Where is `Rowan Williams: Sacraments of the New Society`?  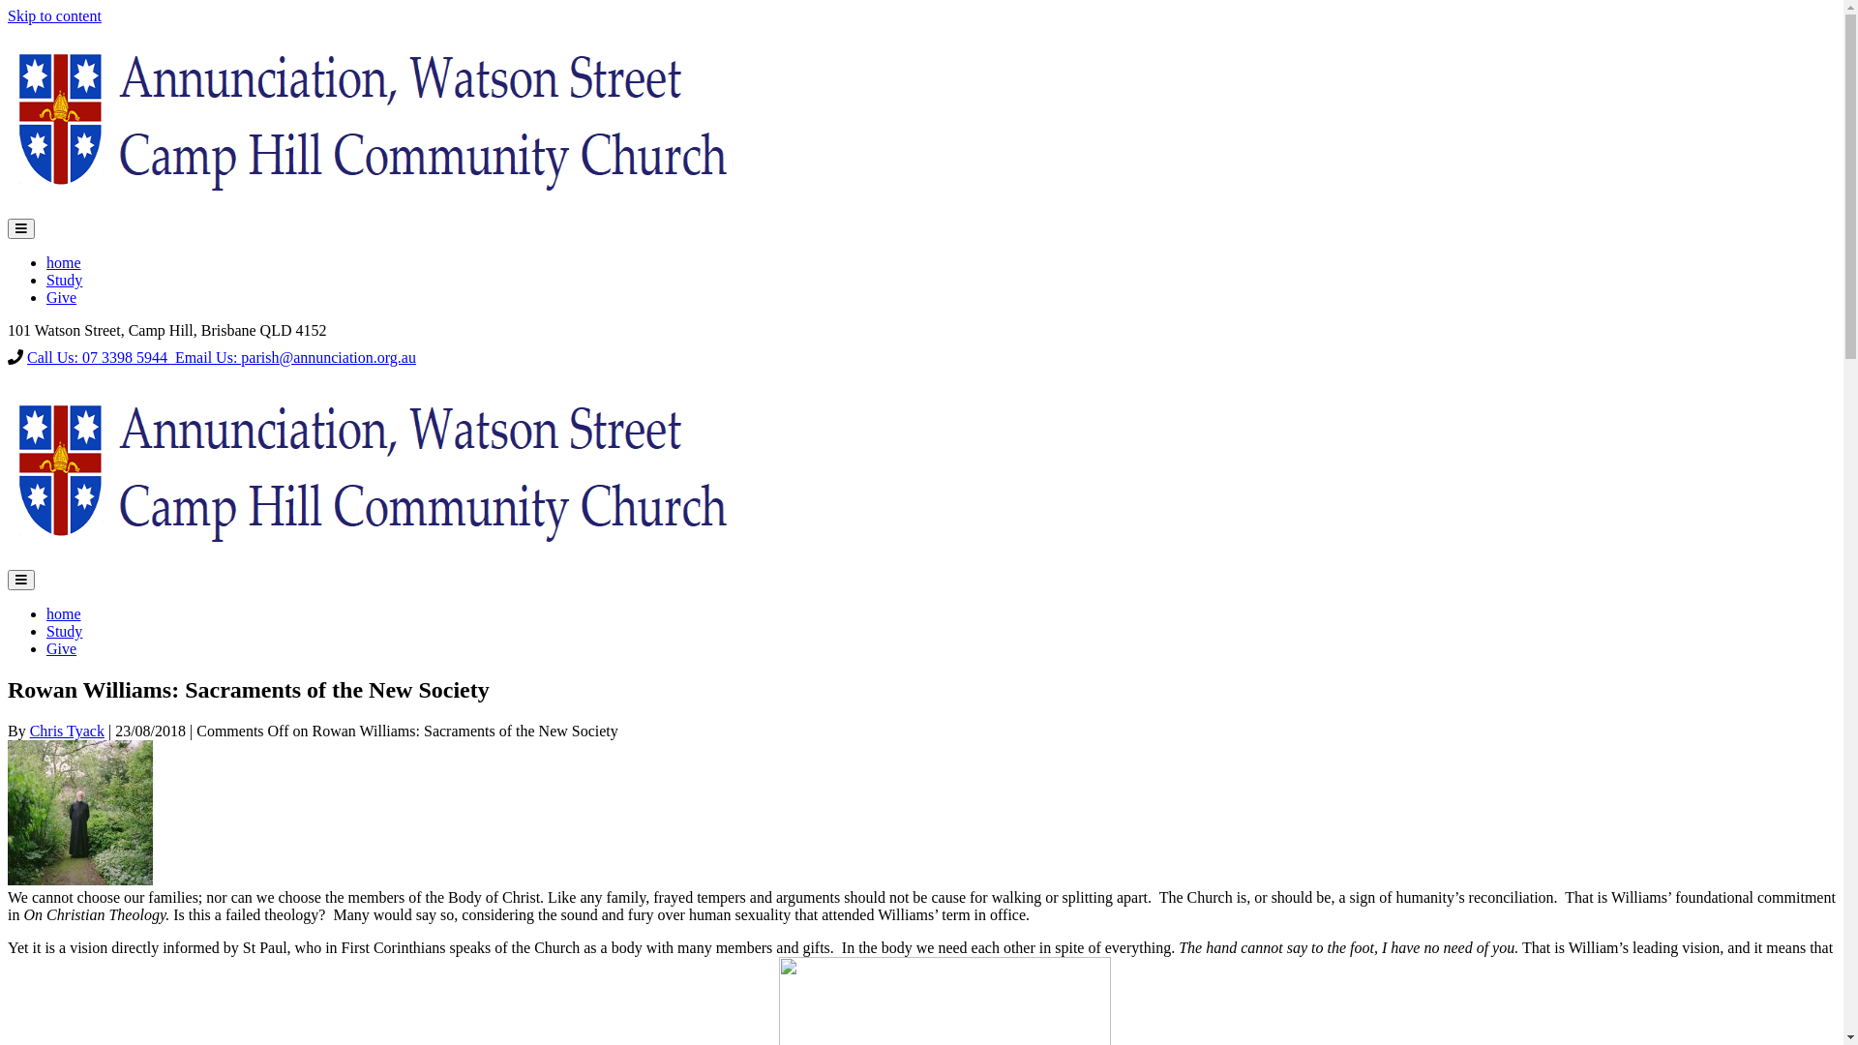 Rowan Williams: Sacraments of the New Society is located at coordinates (80, 881).